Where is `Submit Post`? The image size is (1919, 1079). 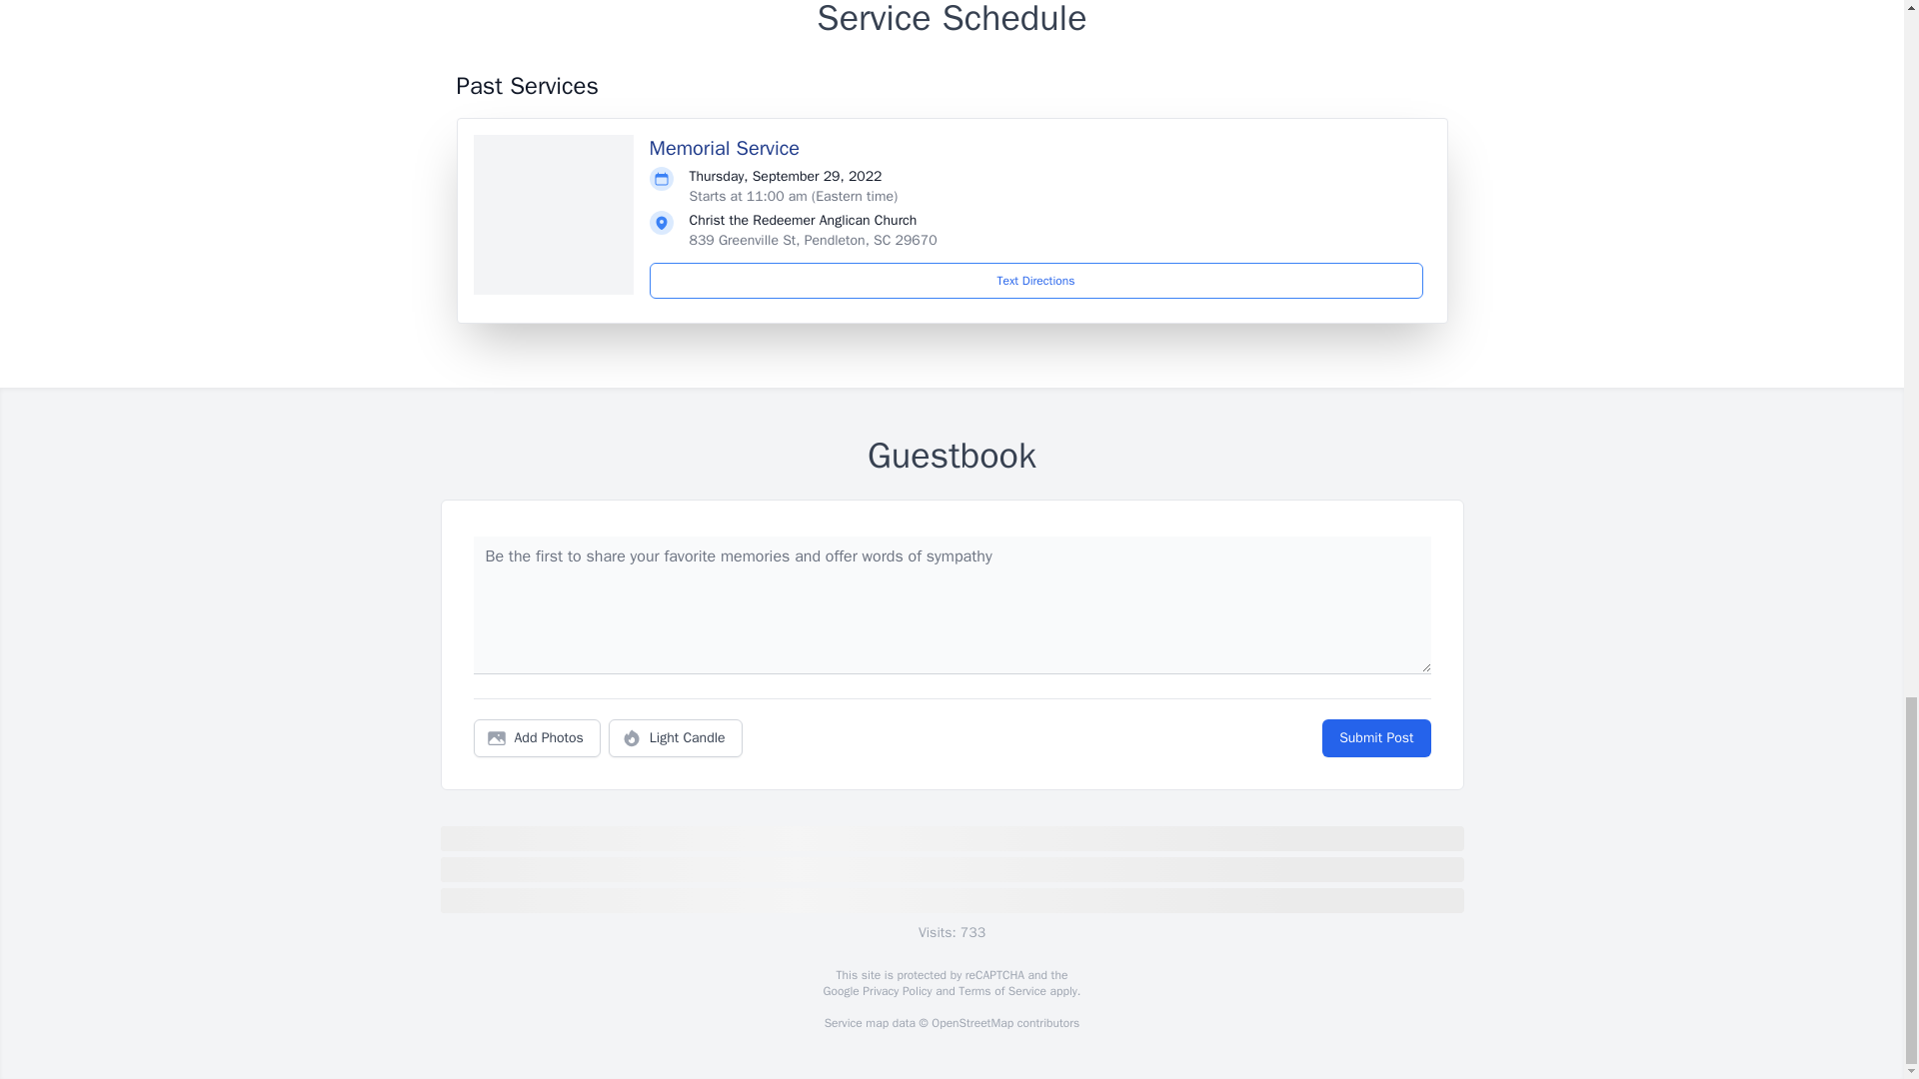
Submit Post is located at coordinates (1375, 738).